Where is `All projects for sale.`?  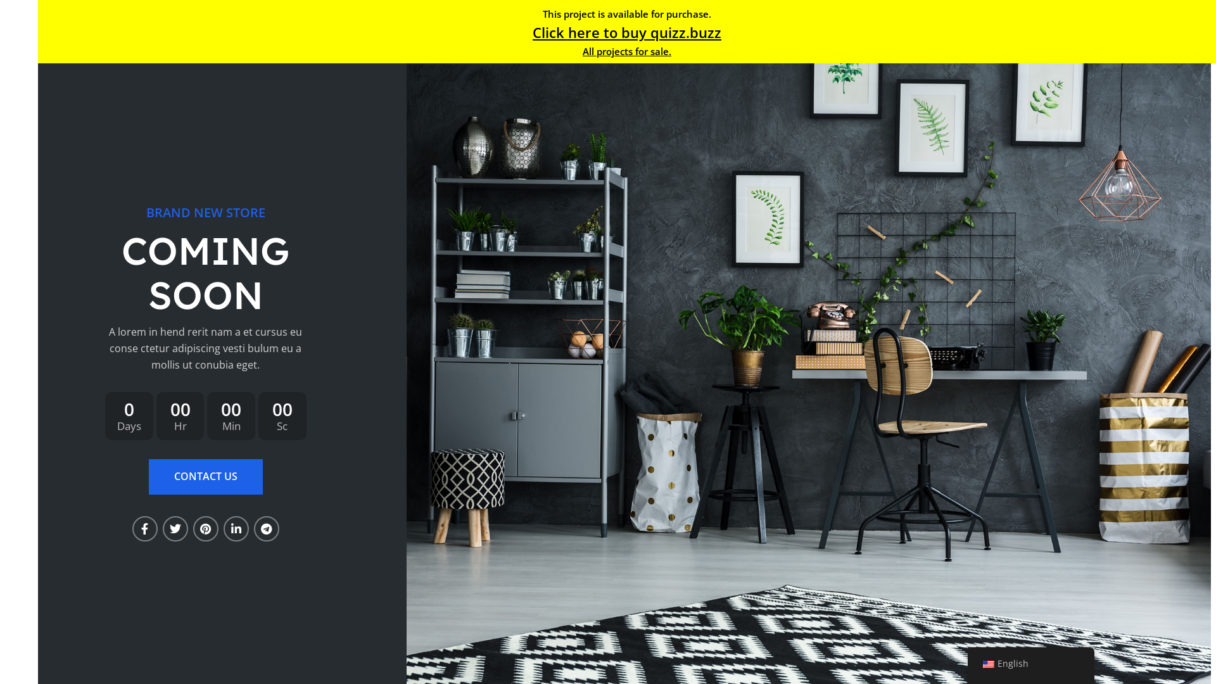
All projects for sale. is located at coordinates (627, 51).